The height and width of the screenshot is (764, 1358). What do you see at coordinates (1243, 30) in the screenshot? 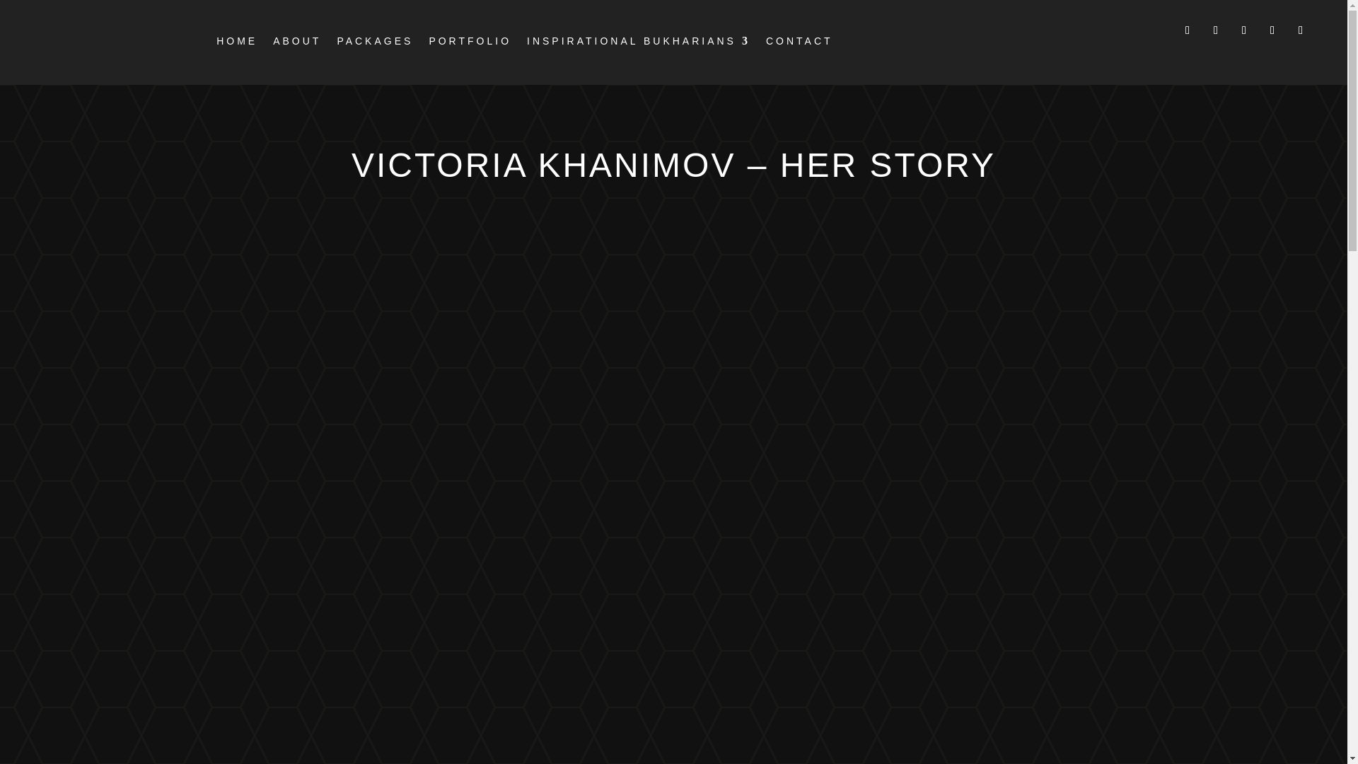
I see `Follow on TikTok` at bounding box center [1243, 30].